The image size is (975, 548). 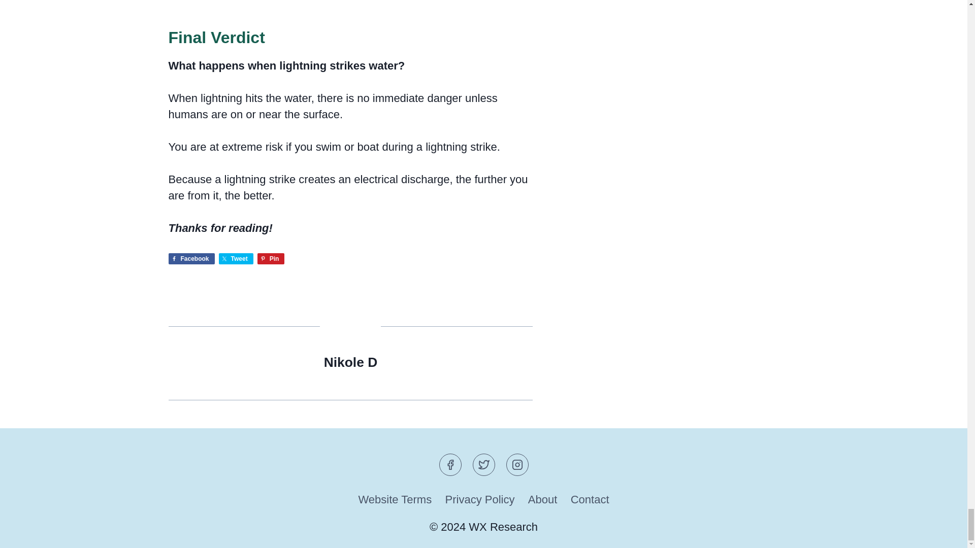 What do you see at coordinates (350, 362) in the screenshot?
I see `Posts by Nikole D` at bounding box center [350, 362].